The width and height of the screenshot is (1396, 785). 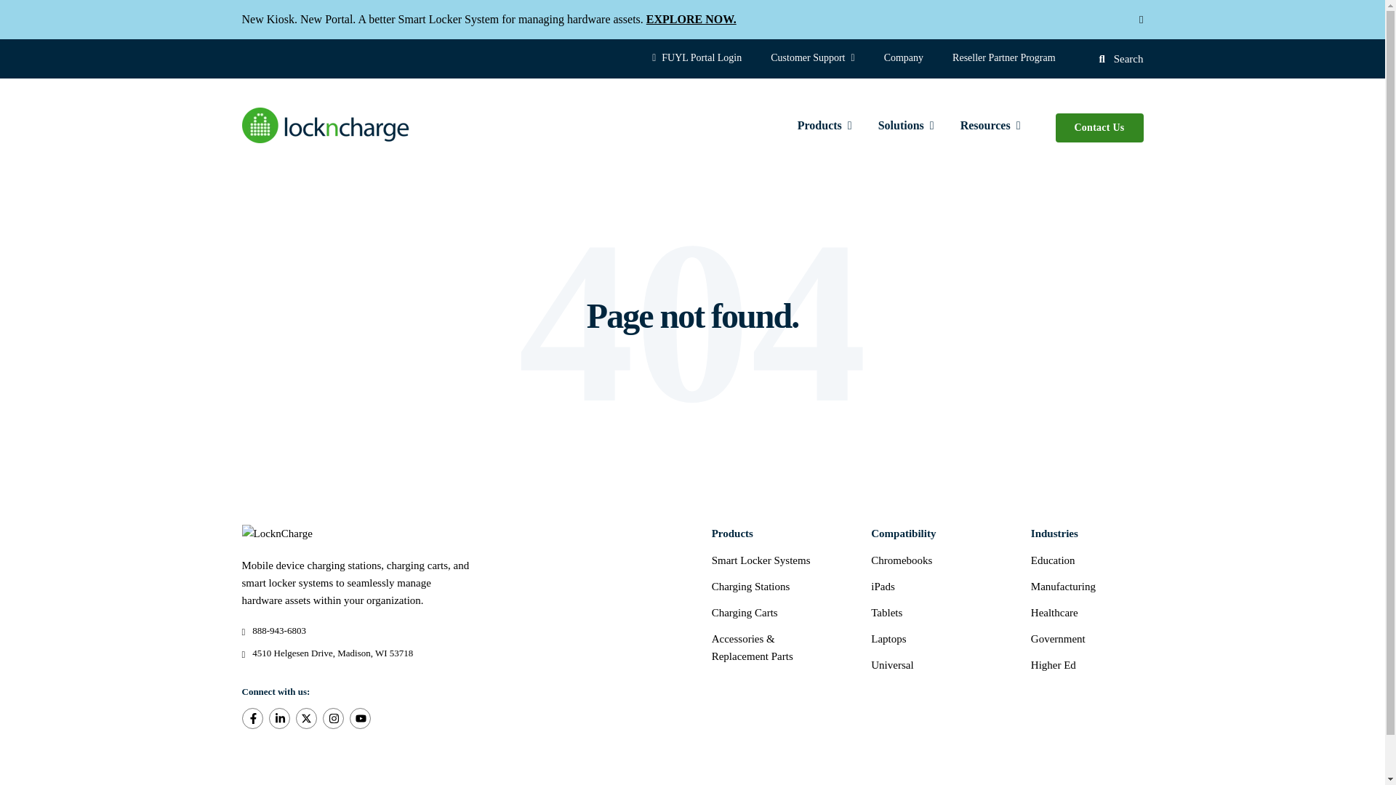 I want to click on LocknCharge, so click(x=325, y=125).